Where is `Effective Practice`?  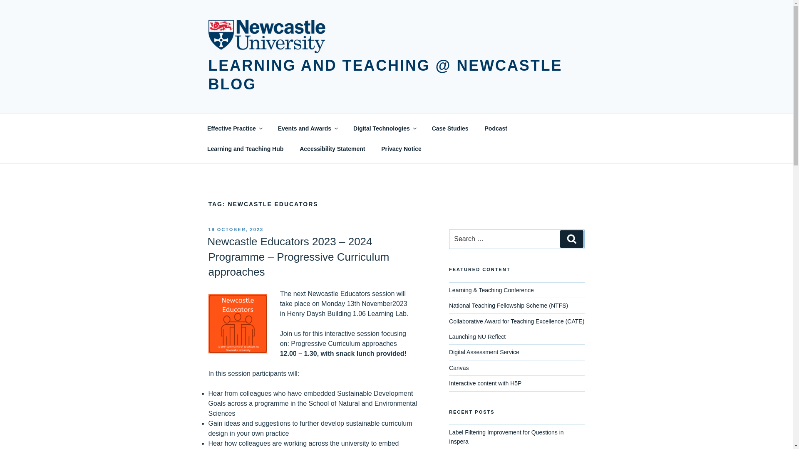 Effective Practice is located at coordinates (234, 128).